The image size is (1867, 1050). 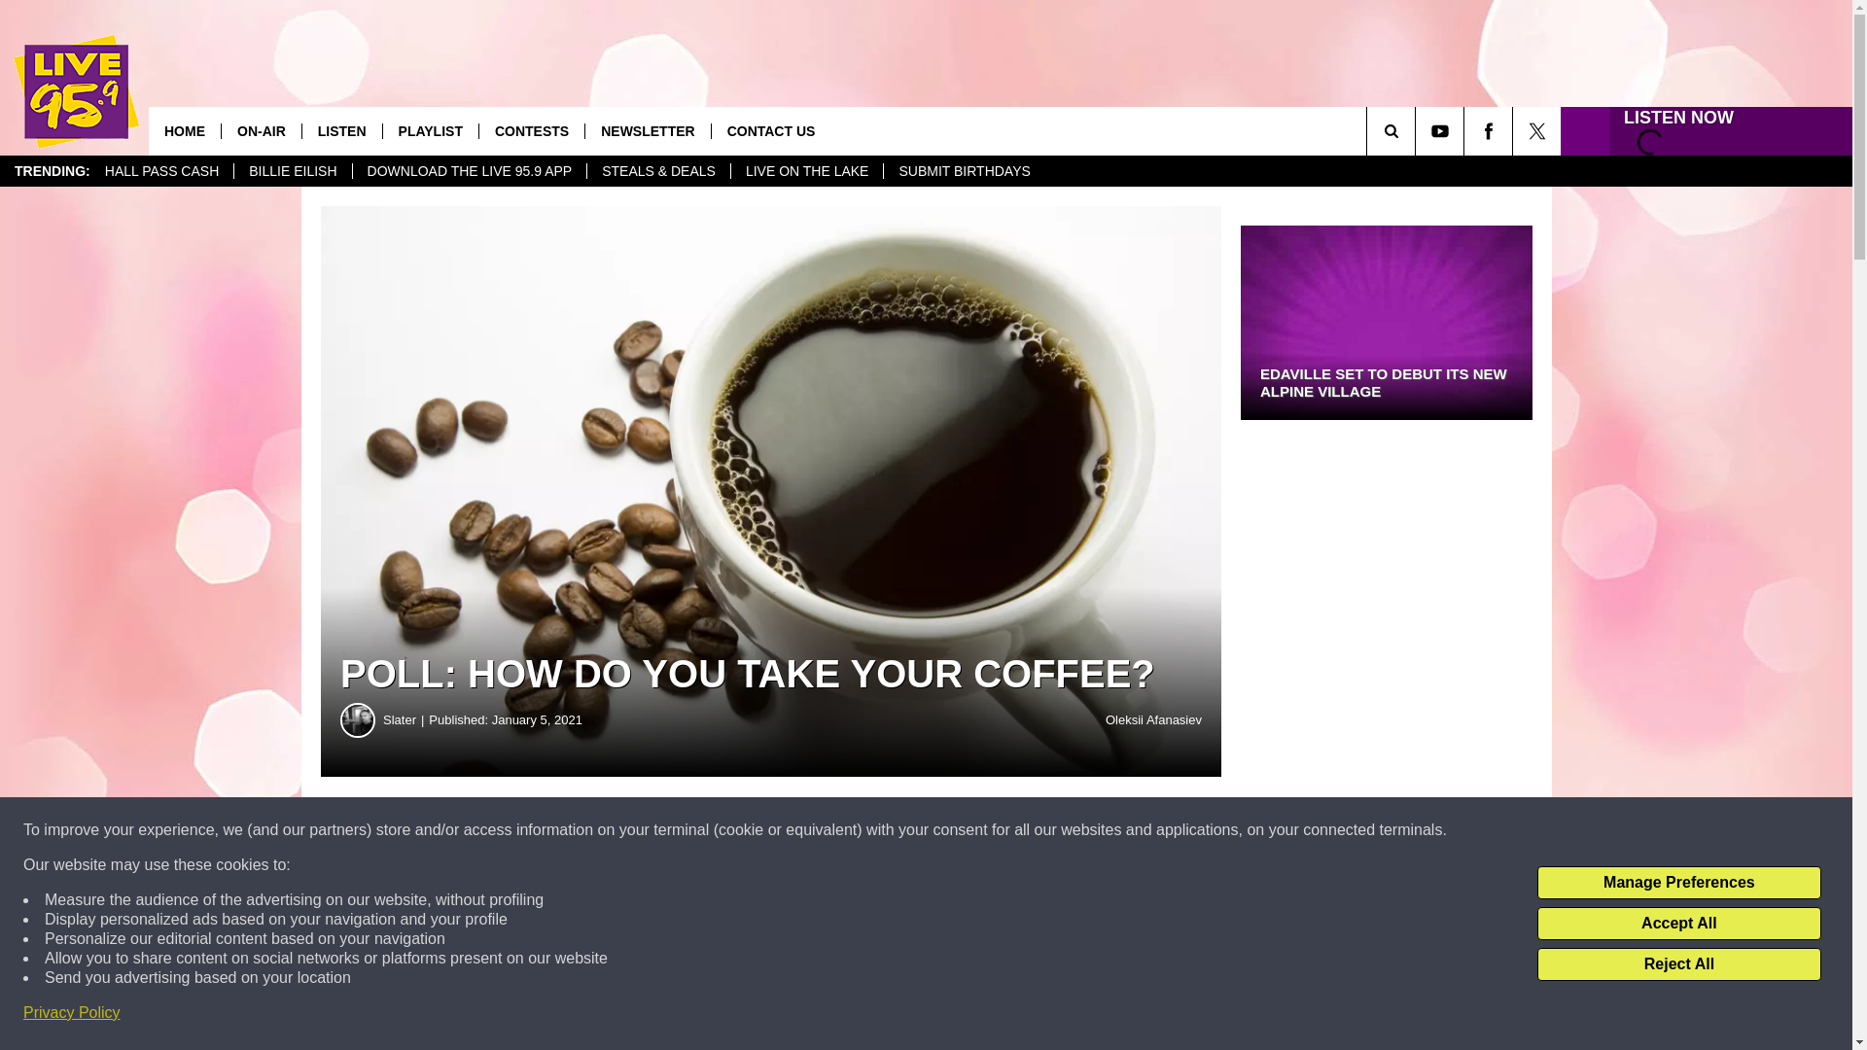 I want to click on HOME, so click(x=185, y=130).